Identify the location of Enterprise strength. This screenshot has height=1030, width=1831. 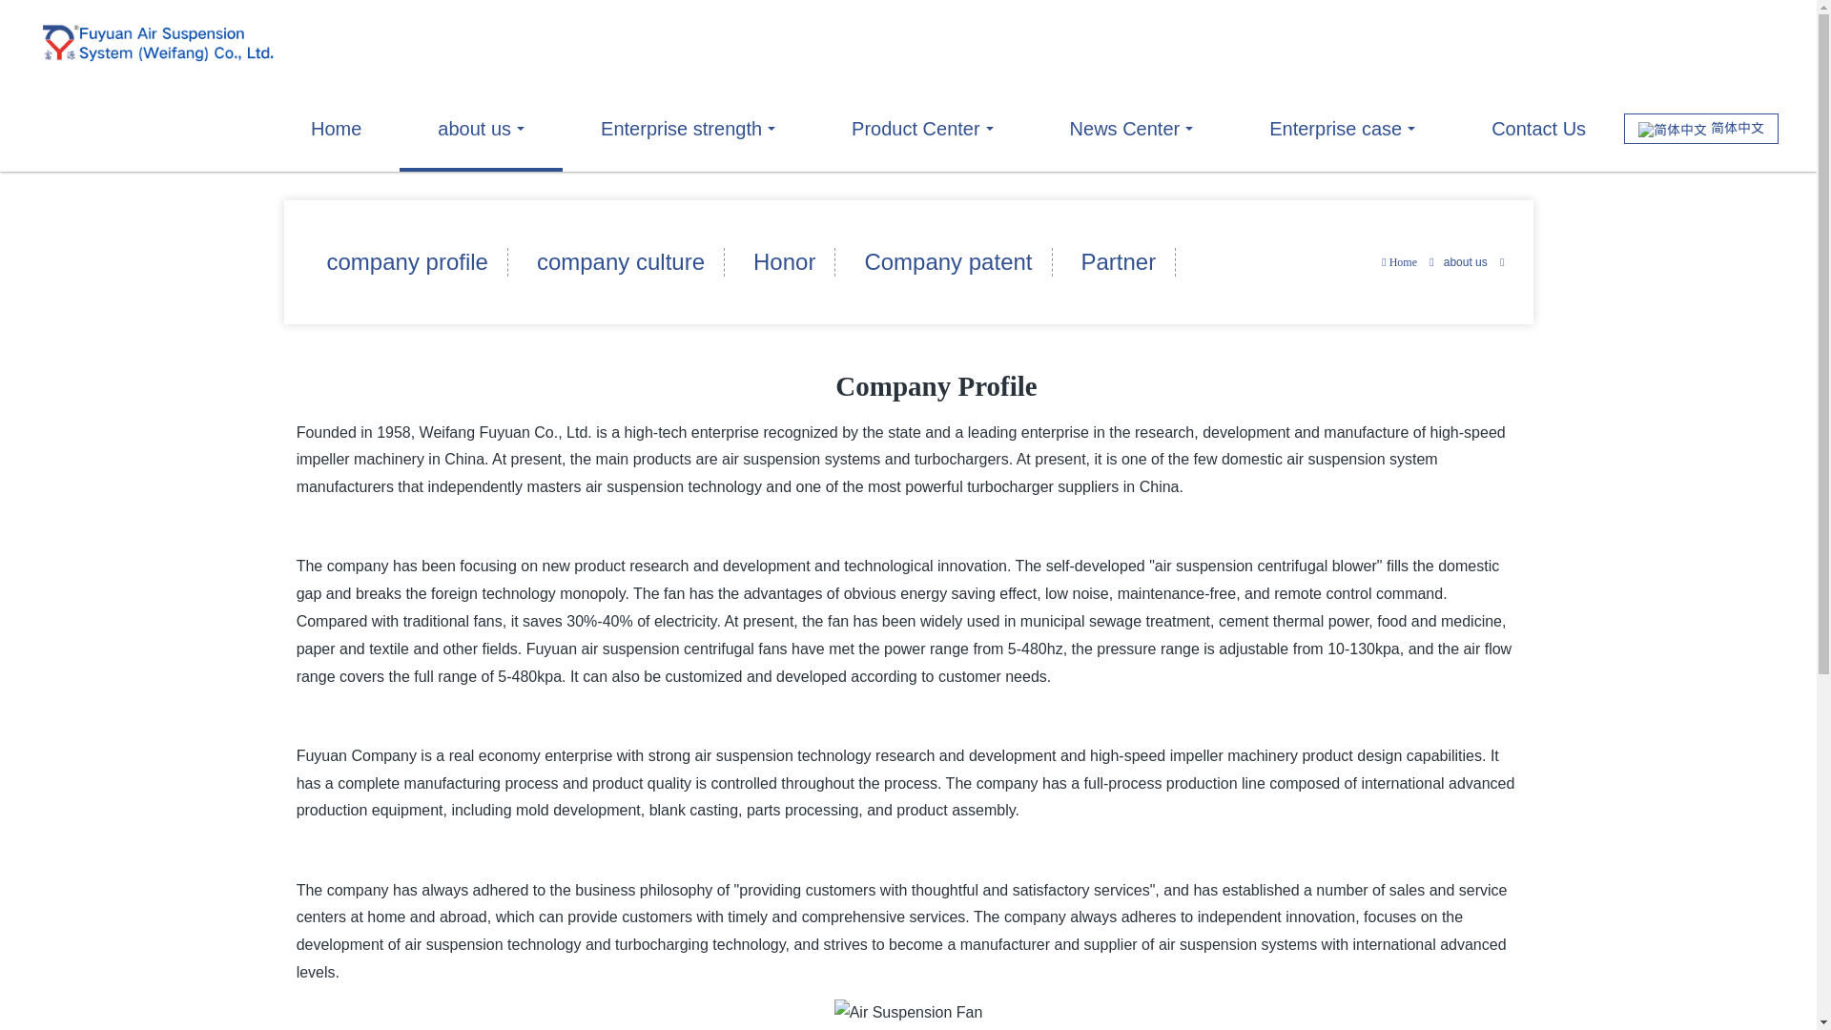
(687, 128).